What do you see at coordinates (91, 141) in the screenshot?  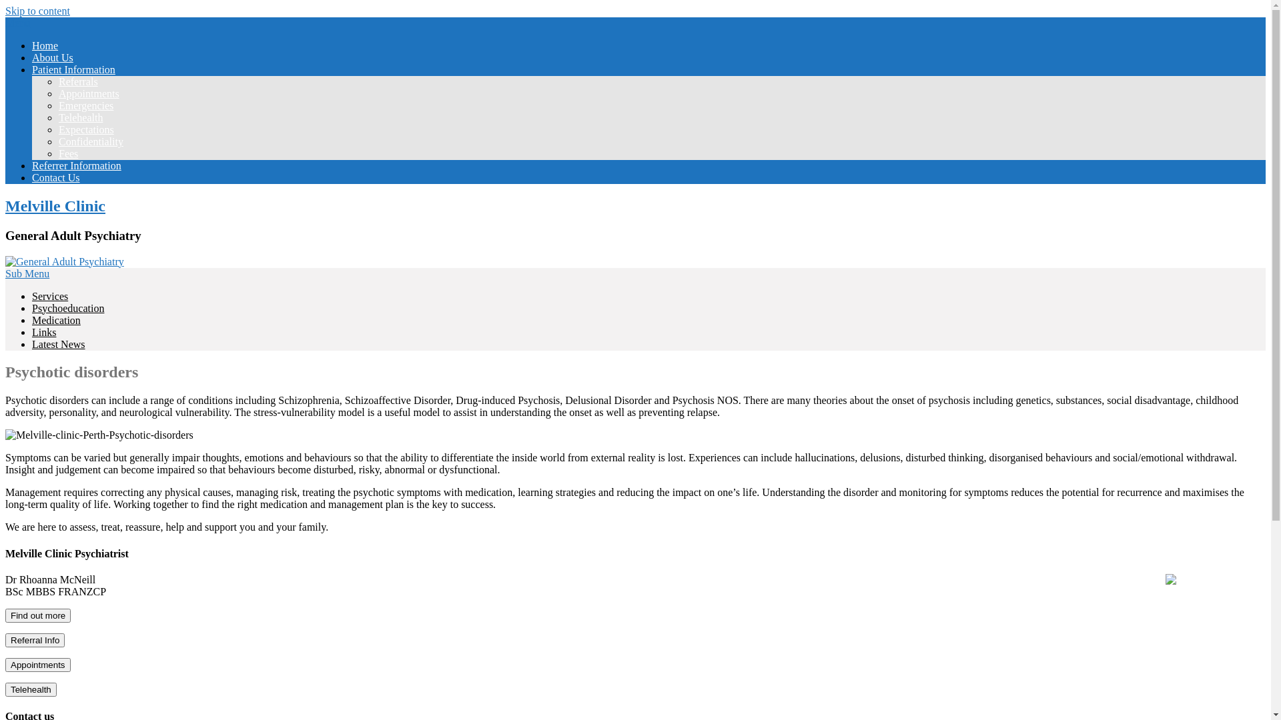 I see `Confidentiality` at bounding box center [91, 141].